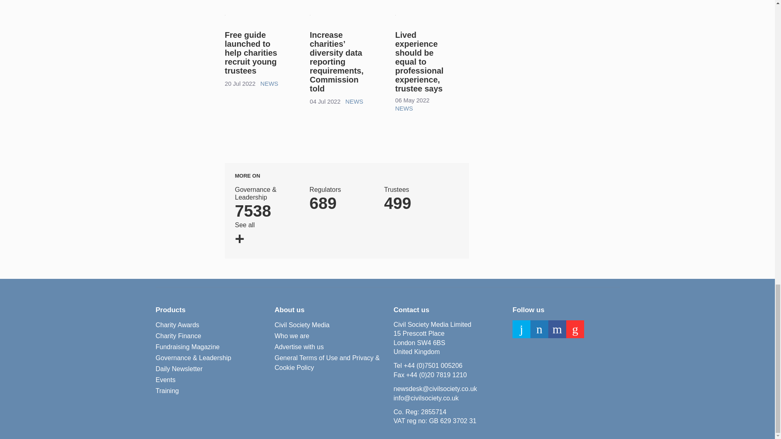  I want to click on Civil Society Media, so click(165, 380).